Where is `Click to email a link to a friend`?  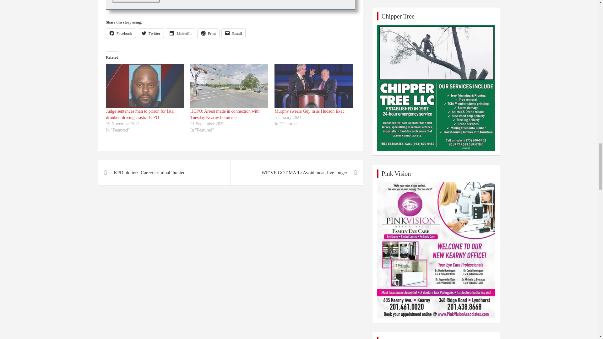
Click to email a link to a friend is located at coordinates (234, 33).